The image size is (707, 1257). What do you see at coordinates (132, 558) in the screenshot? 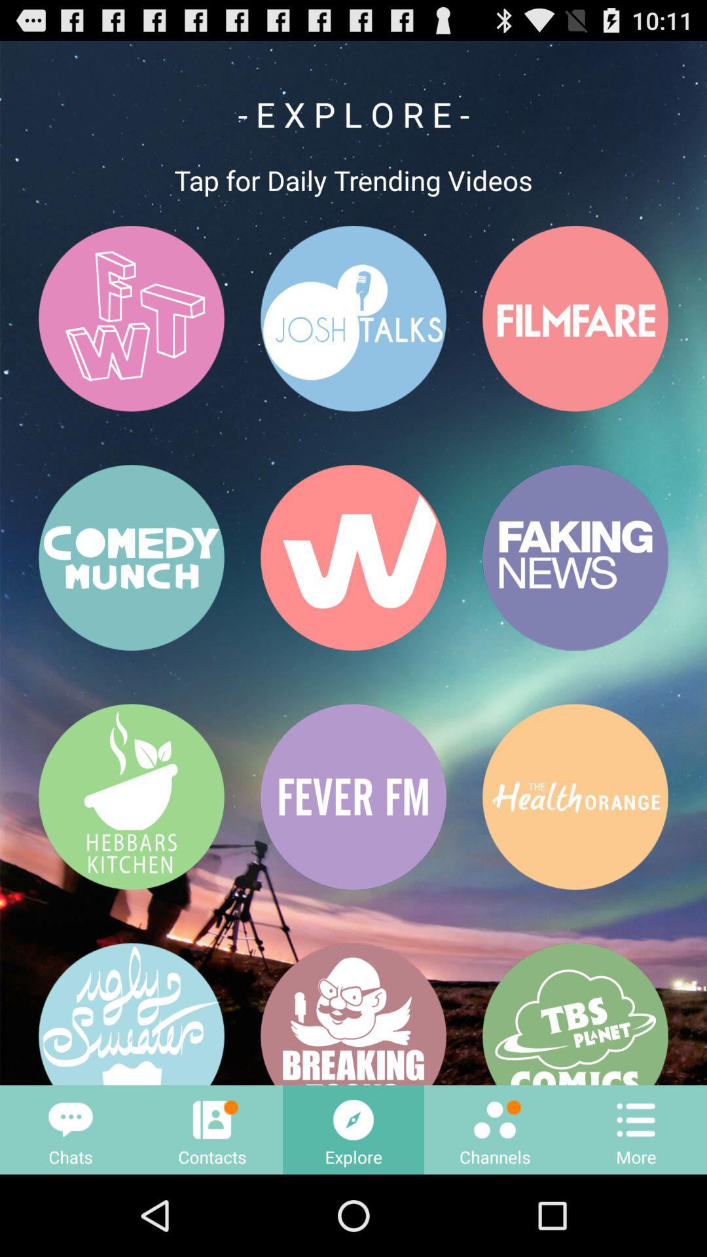
I see `click on button above hebbars kitchen` at bounding box center [132, 558].